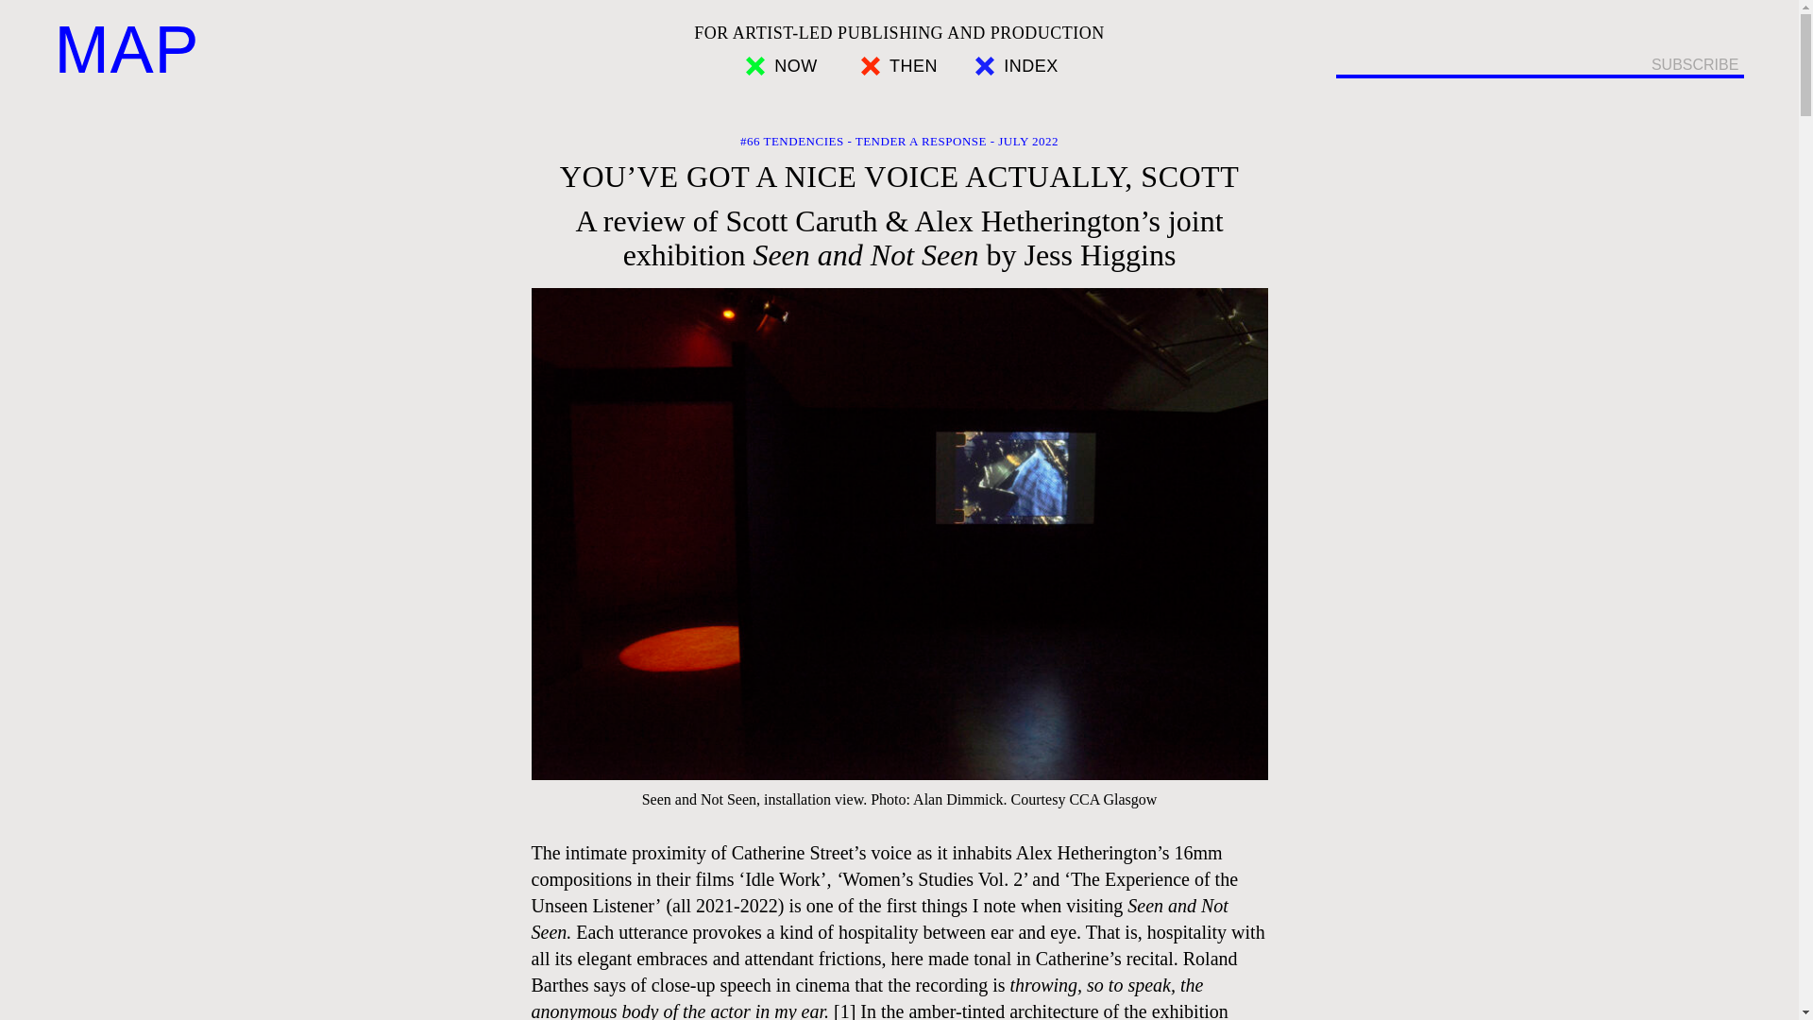  Describe the element at coordinates (1695, 64) in the screenshot. I see `SUBSCRIBE` at that location.